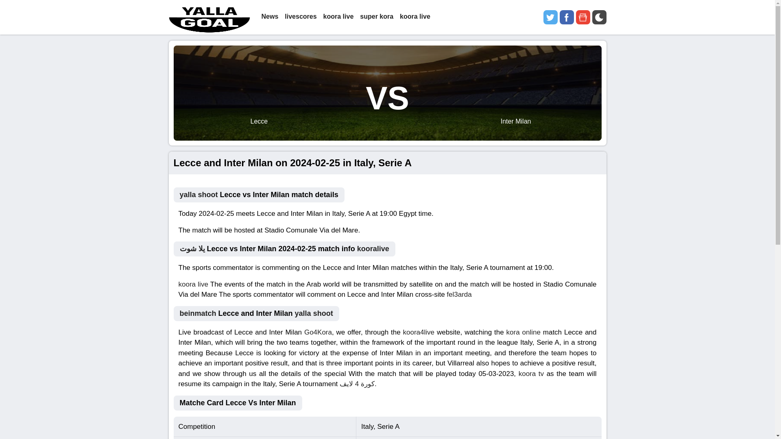 Image resolution: width=781 pixels, height=439 pixels. What do you see at coordinates (415, 17) in the screenshot?
I see `koora live` at bounding box center [415, 17].